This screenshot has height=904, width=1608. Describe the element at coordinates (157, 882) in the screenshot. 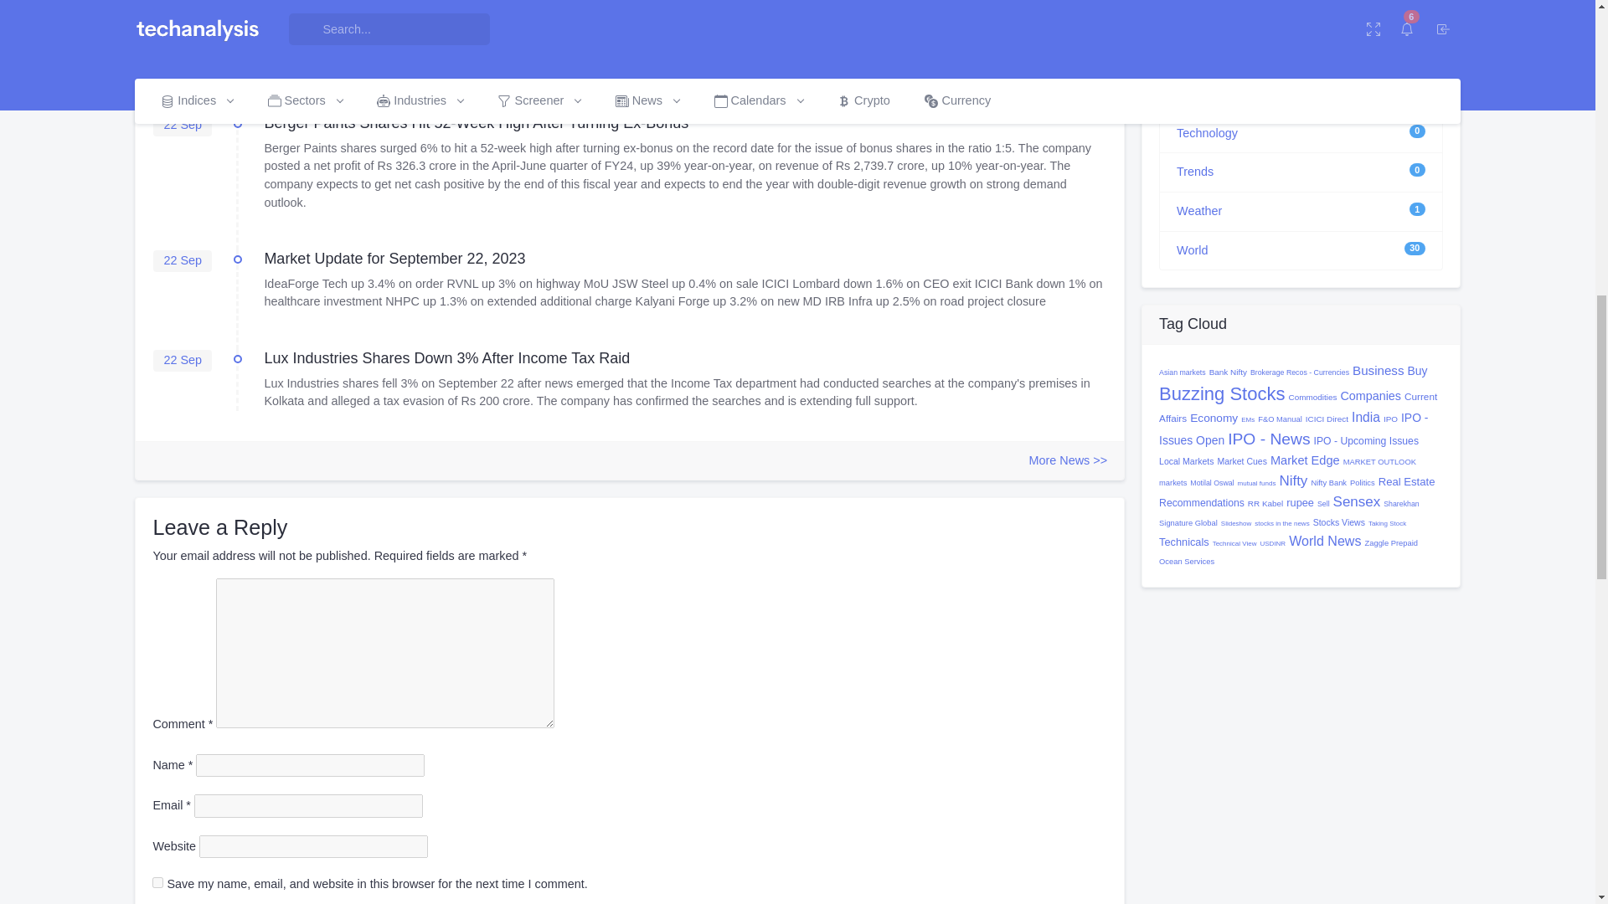

I see `yes` at that location.